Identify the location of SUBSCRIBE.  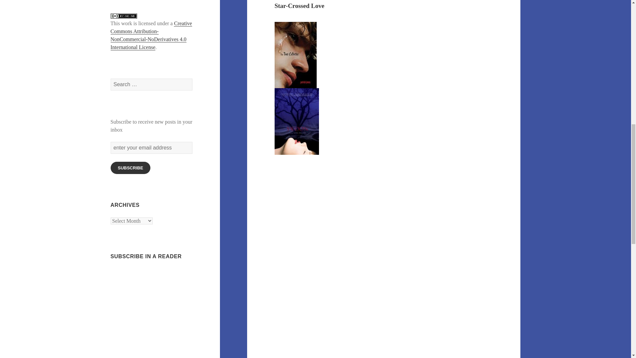
(131, 168).